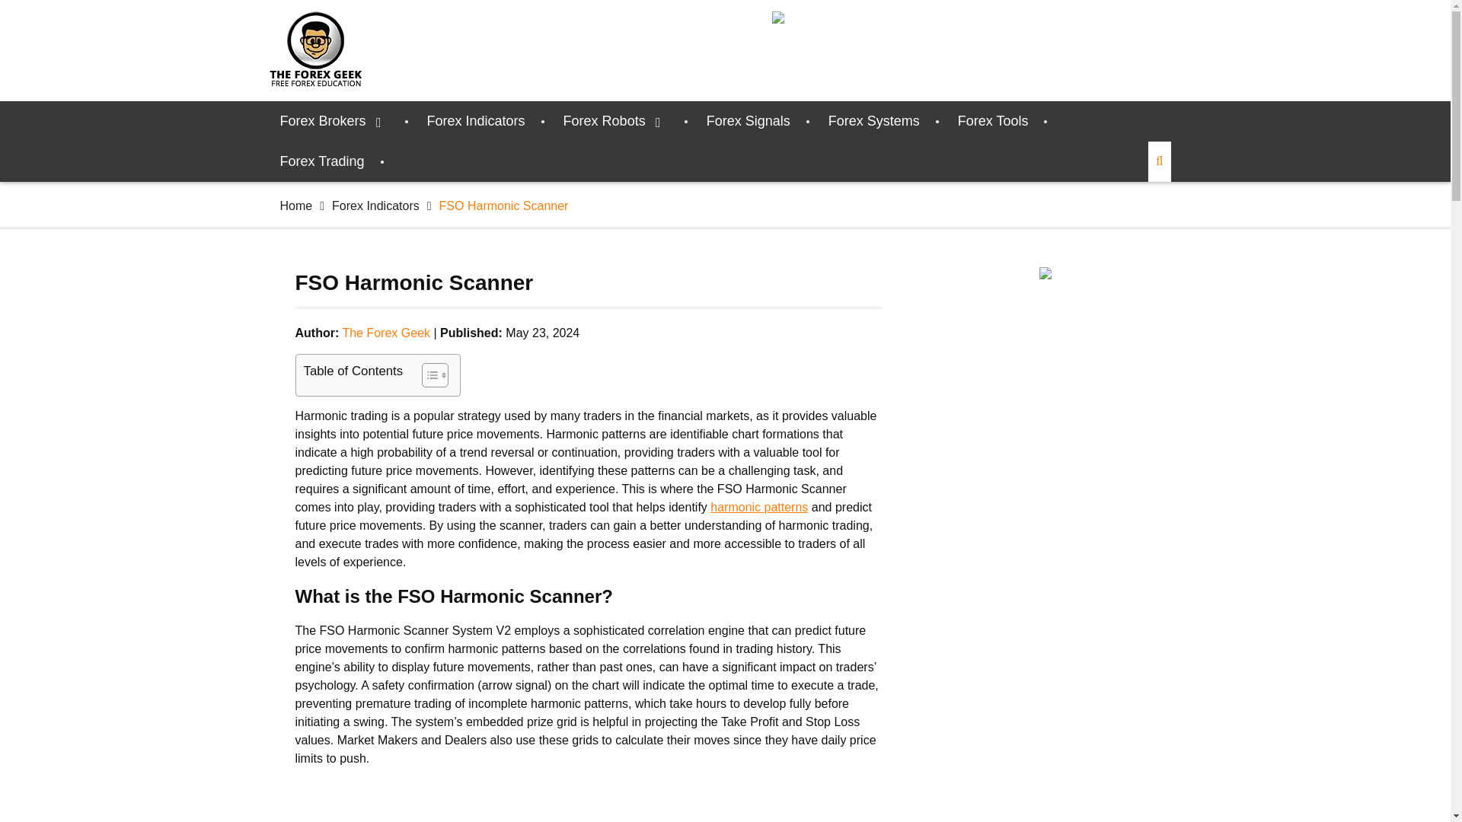 The height and width of the screenshot is (822, 1462). What do you see at coordinates (615, 120) in the screenshot?
I see `Forex Robots` at bounding box center [615, 120].